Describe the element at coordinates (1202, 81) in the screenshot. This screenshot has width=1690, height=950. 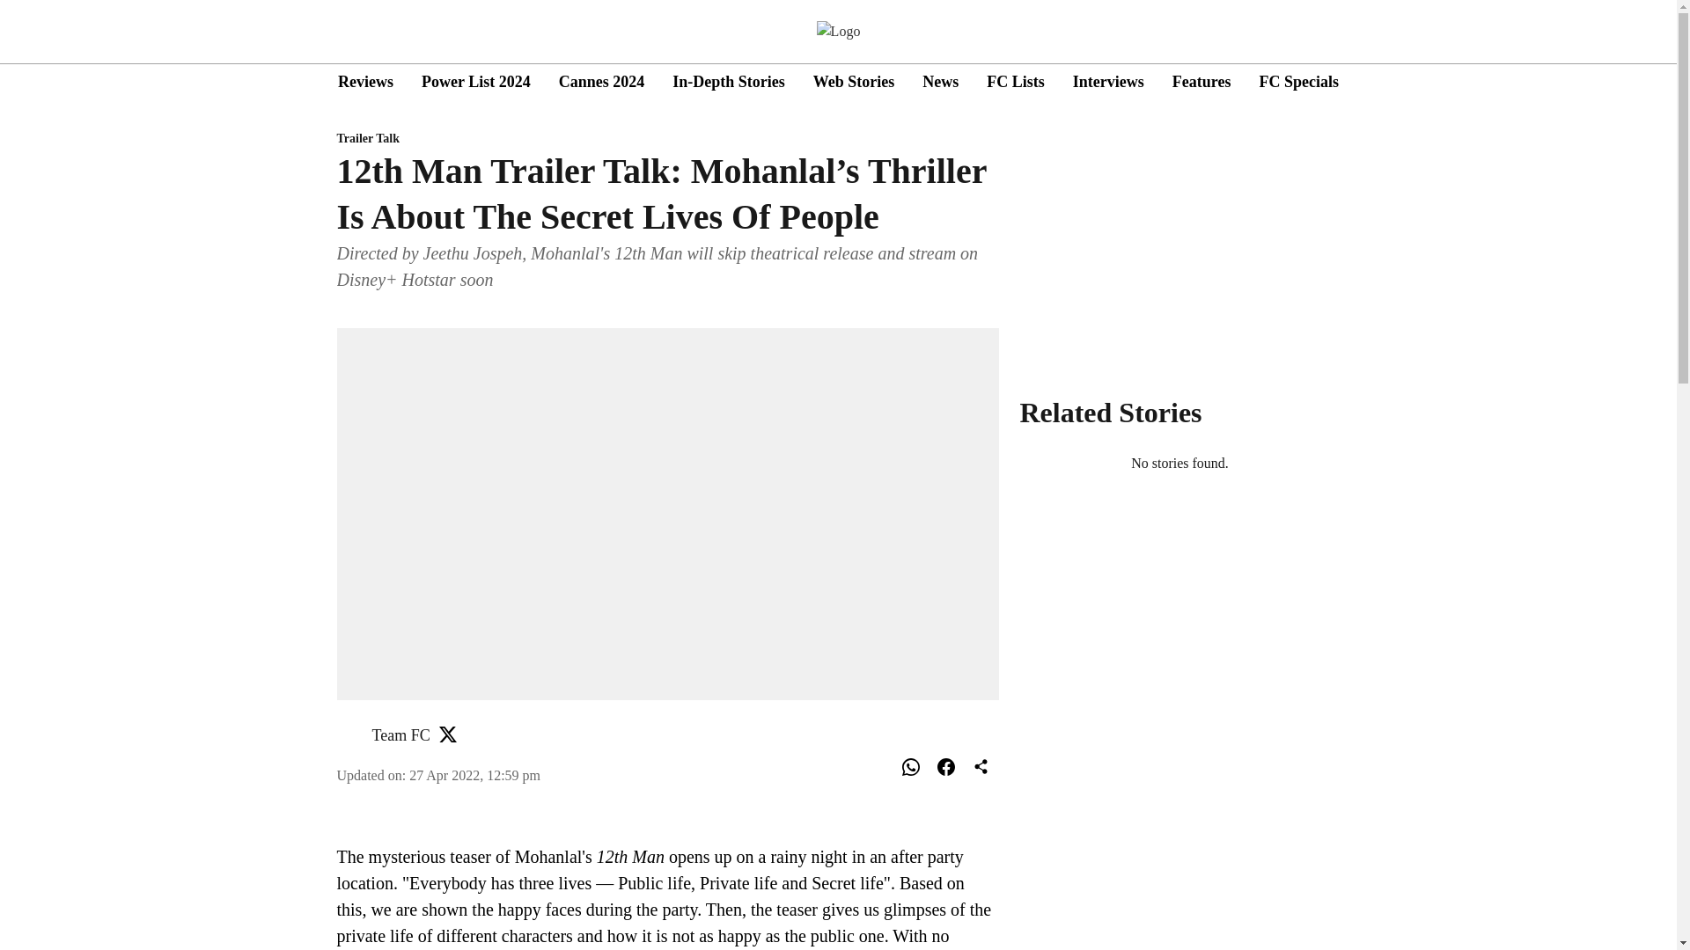
I see `Features` at that location.